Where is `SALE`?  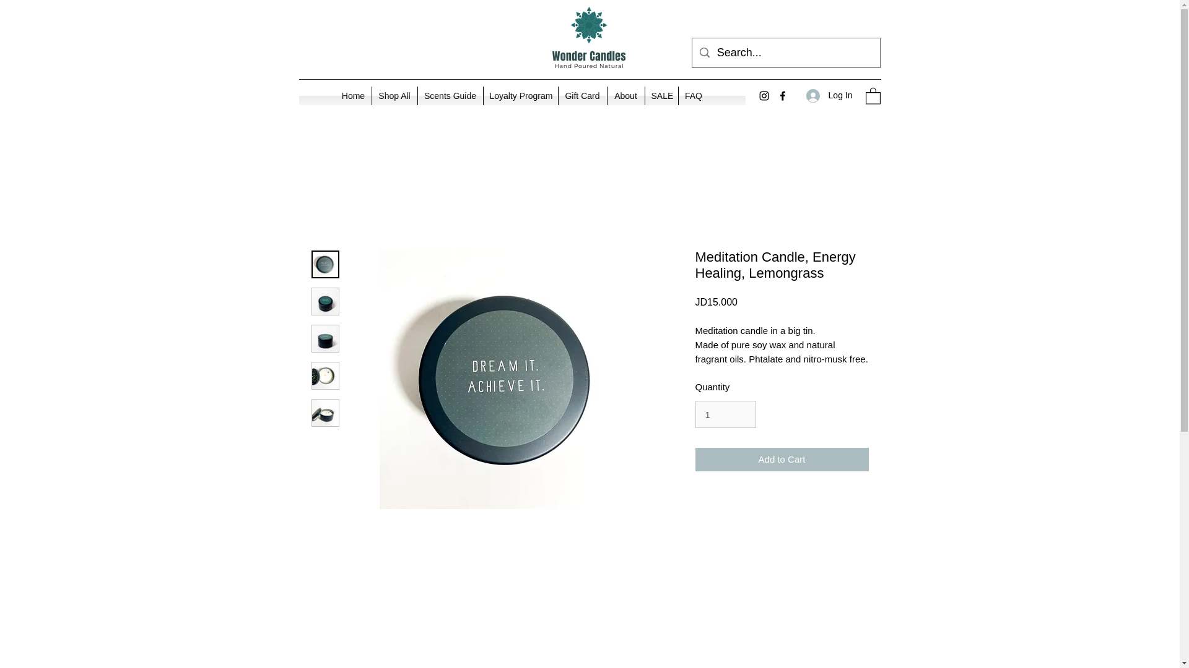 SALE is located at coordinates (661, 95).